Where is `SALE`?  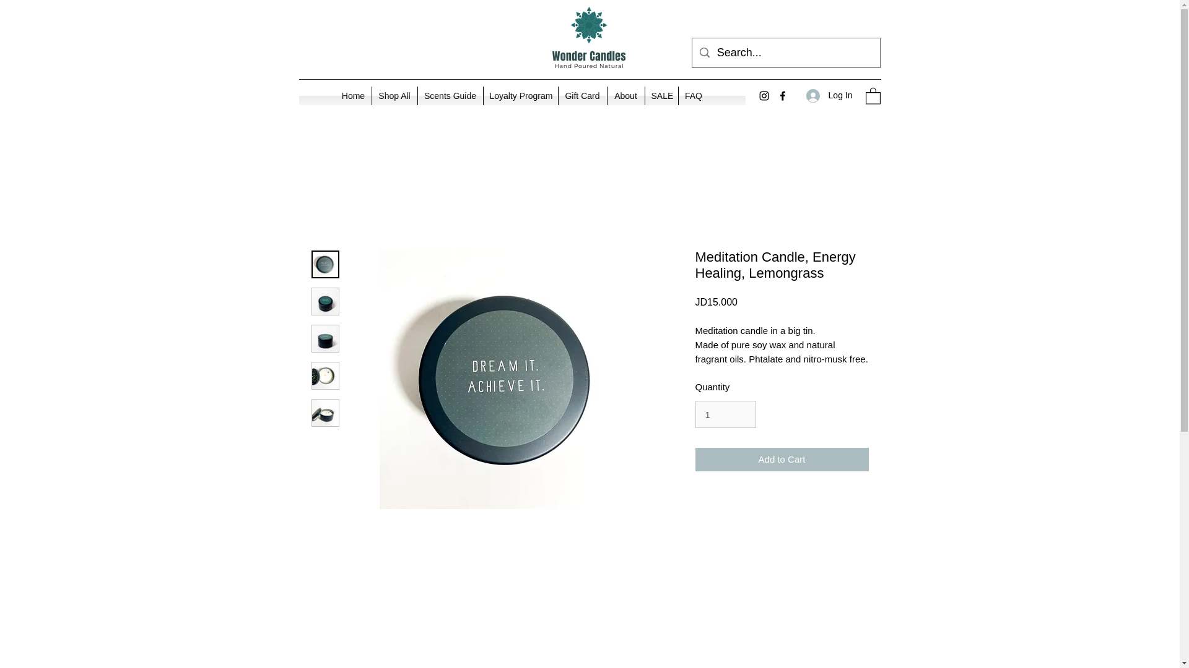 SALE is located at coordinates (661, 95).